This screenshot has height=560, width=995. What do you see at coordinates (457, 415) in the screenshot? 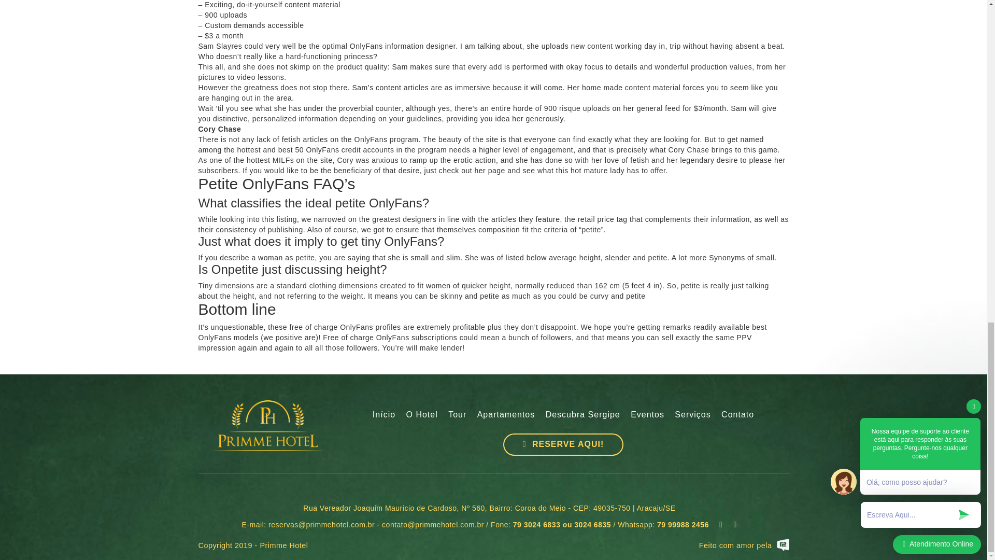
I see `Tour` at bounding box center [457, 415].